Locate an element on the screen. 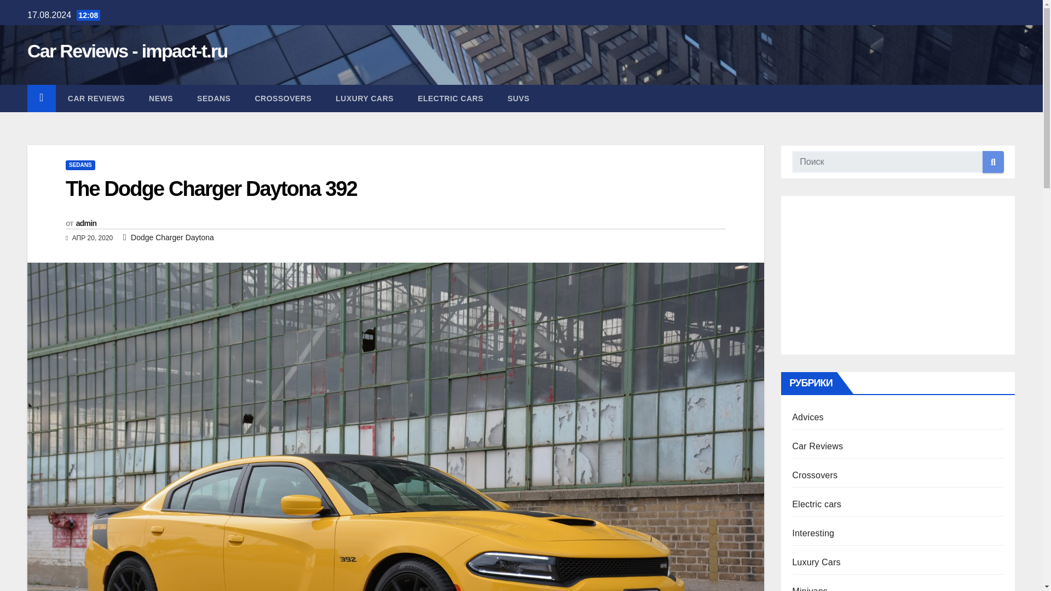 Image resolution: width=1051 pixels, height=591 pixels. Car Reviews is located at coordinates (817, 446).